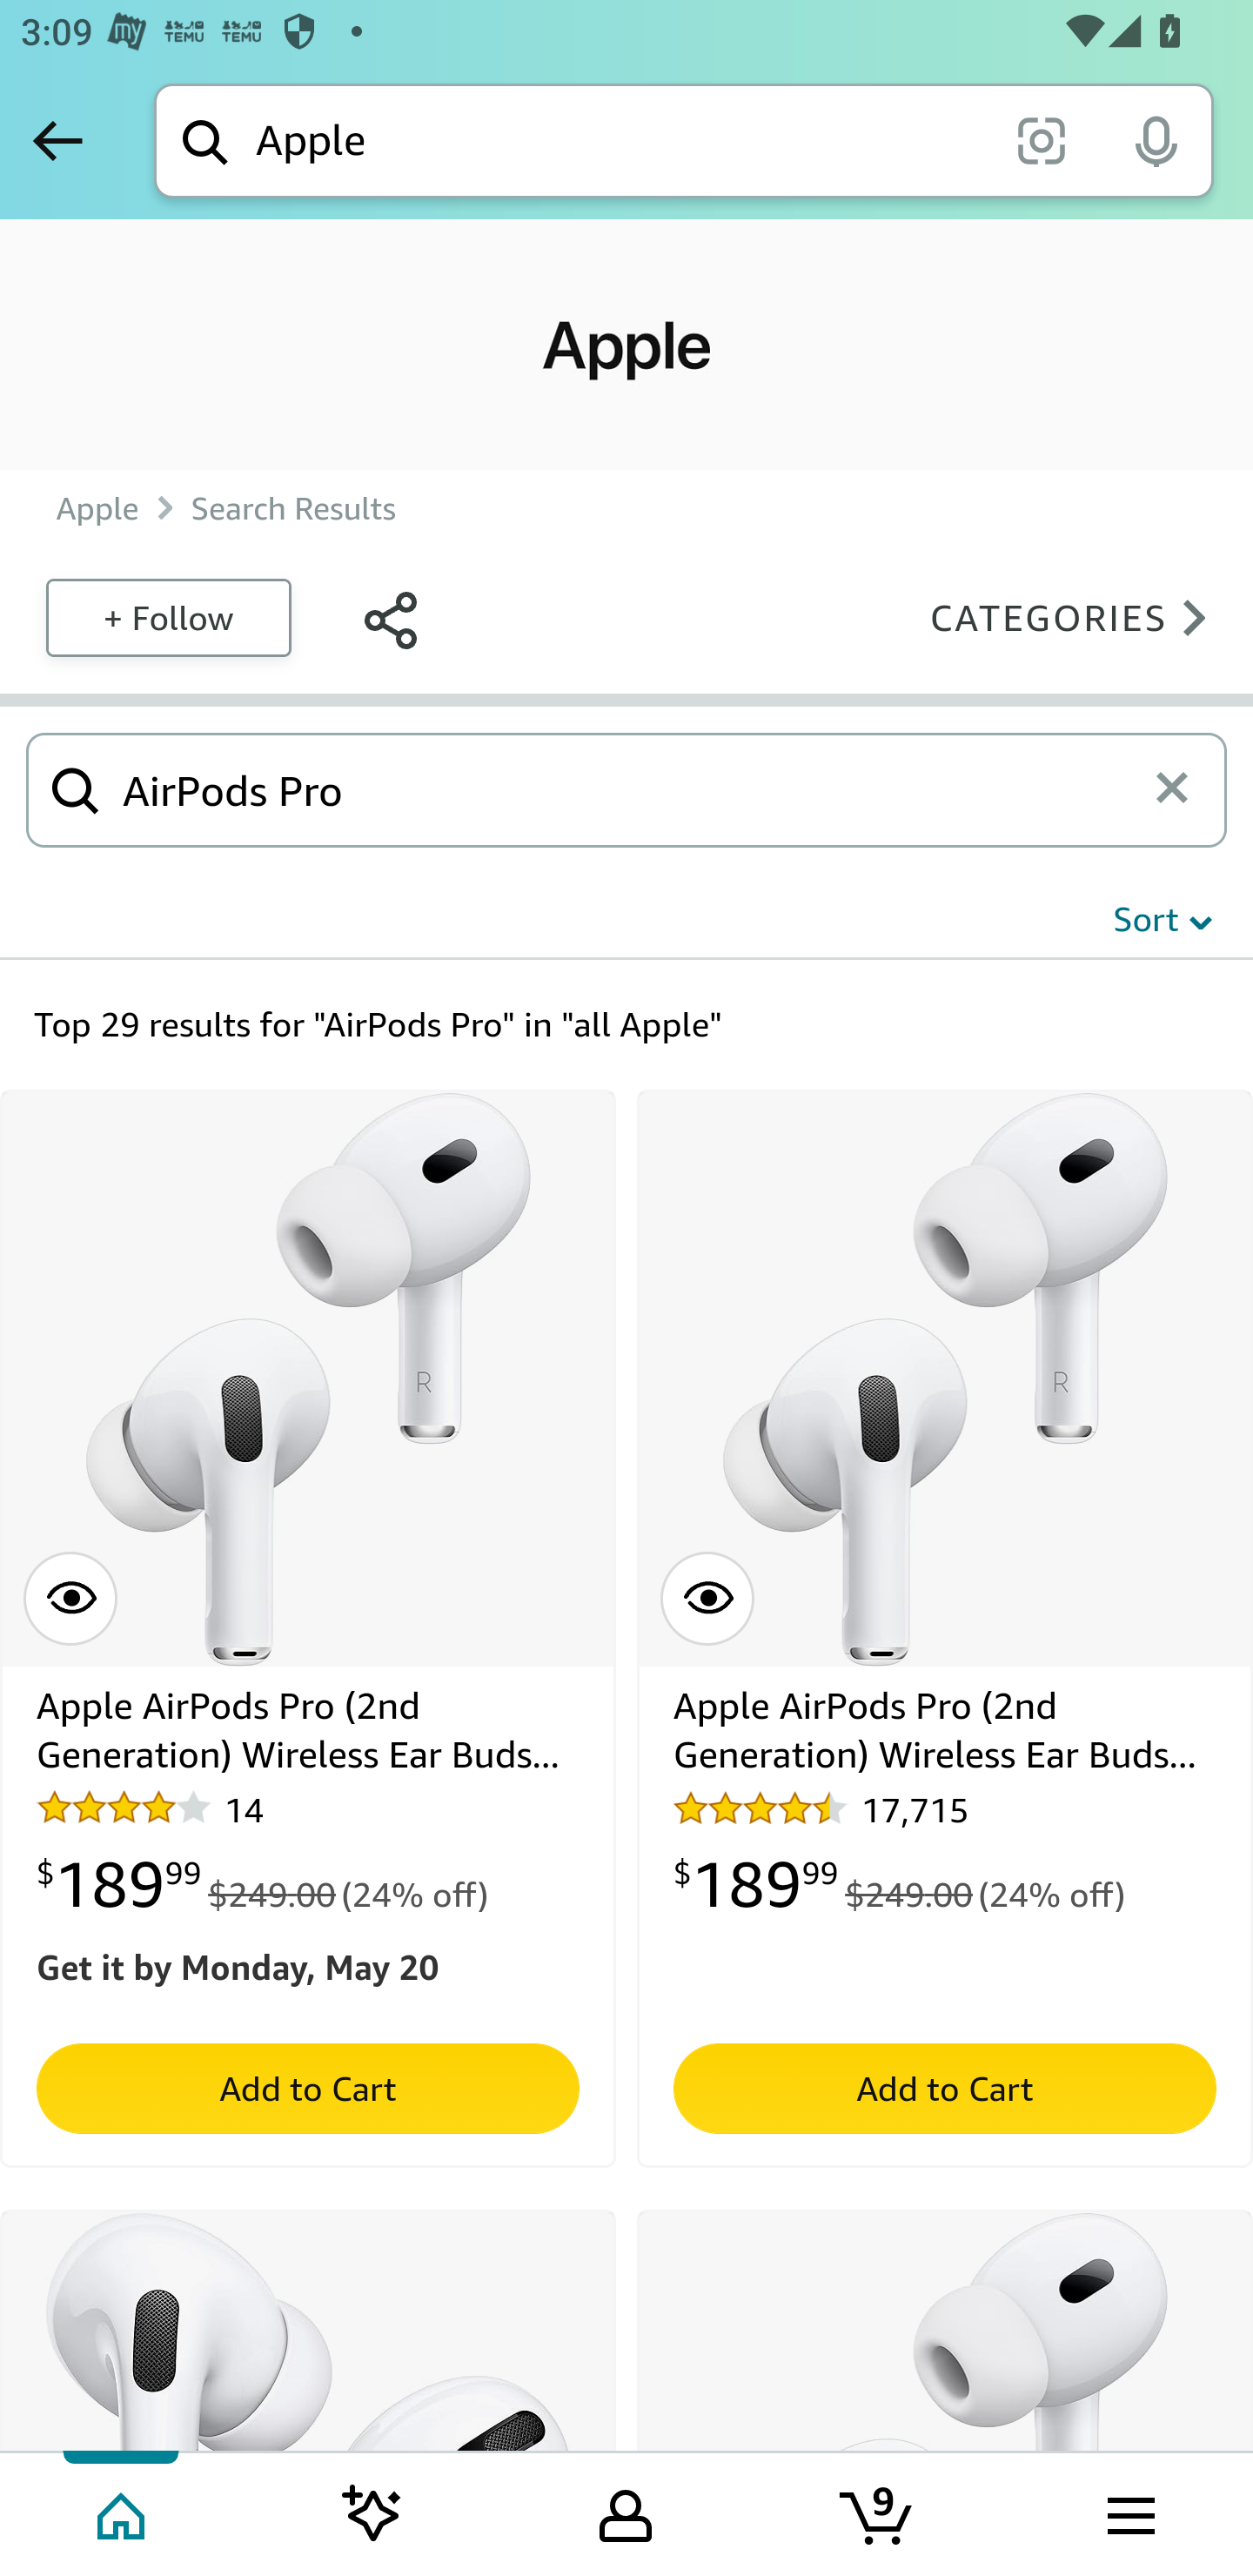  What do you see at coordinates (167, 616) in the screenshot?
I see `Follow Apple` at bounding box center [167, 616].